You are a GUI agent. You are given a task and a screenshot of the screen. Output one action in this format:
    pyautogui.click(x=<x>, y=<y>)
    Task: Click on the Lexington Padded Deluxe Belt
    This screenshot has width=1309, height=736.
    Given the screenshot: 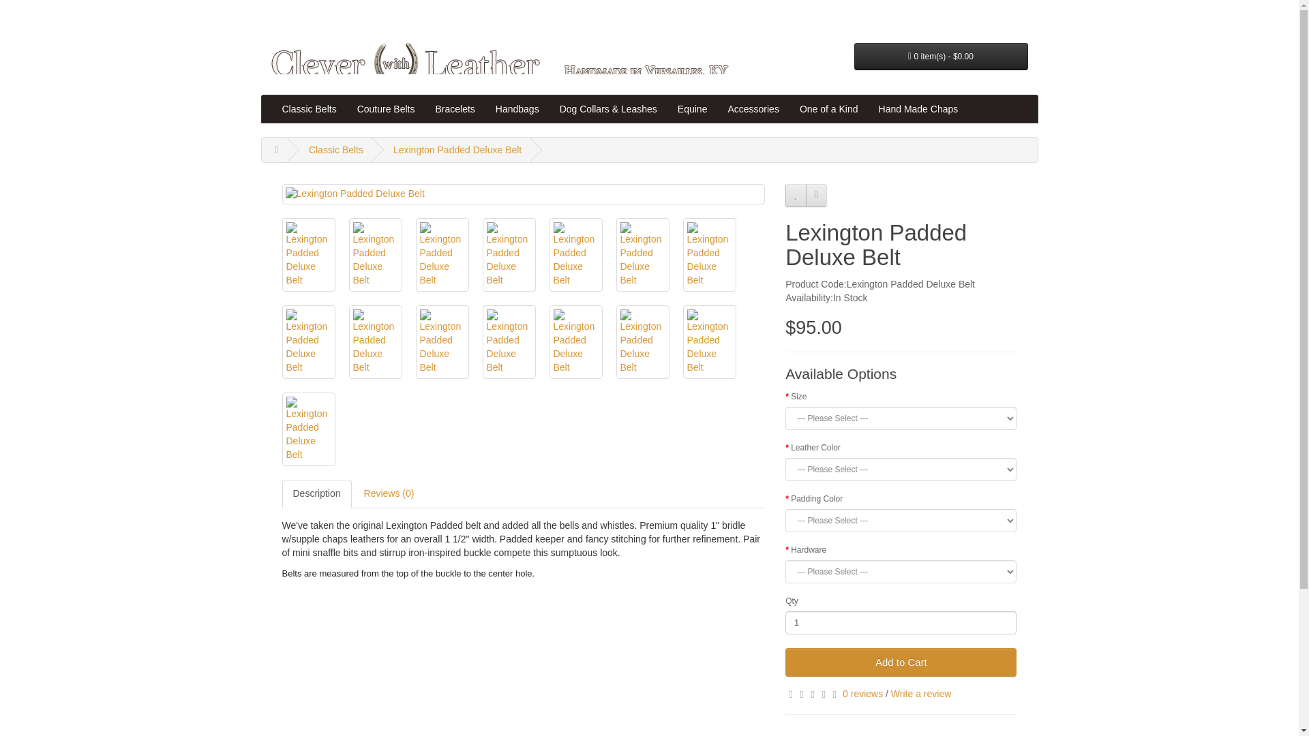 What is the action you would take?
    pyautogui.click(x=524, y=194)
    